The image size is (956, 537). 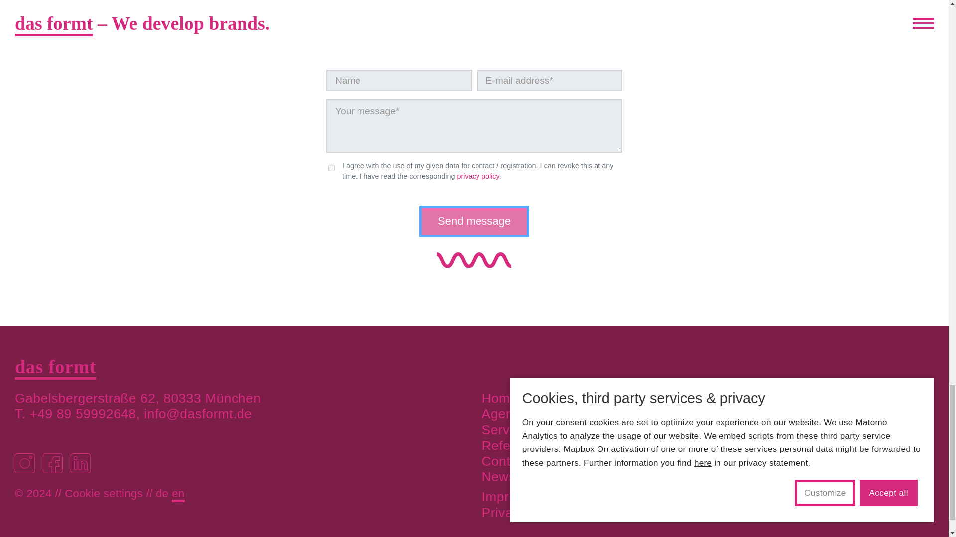 I want to click on das formt, so click(x=56, y=368).